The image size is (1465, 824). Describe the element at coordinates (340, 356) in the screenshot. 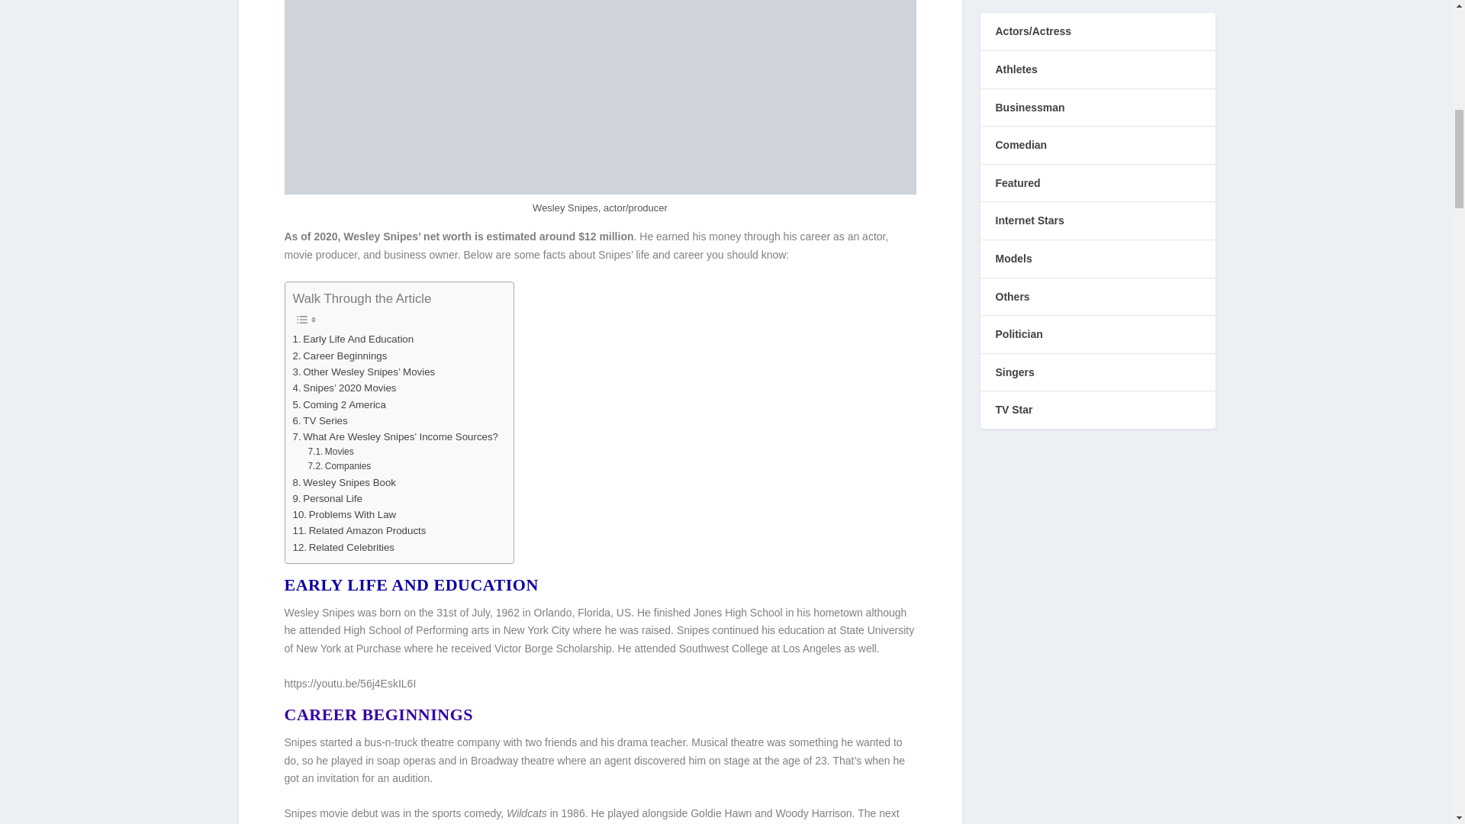

I see `Career Beginnings` at that location.